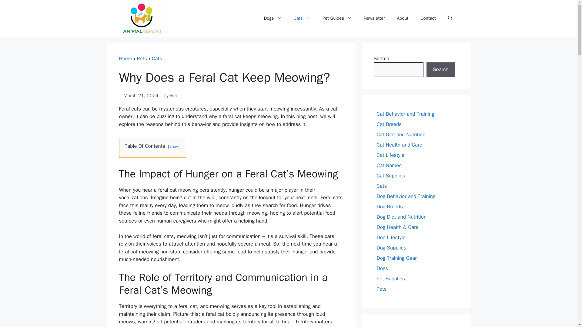  I want to click on Cats, so click(157, 58).